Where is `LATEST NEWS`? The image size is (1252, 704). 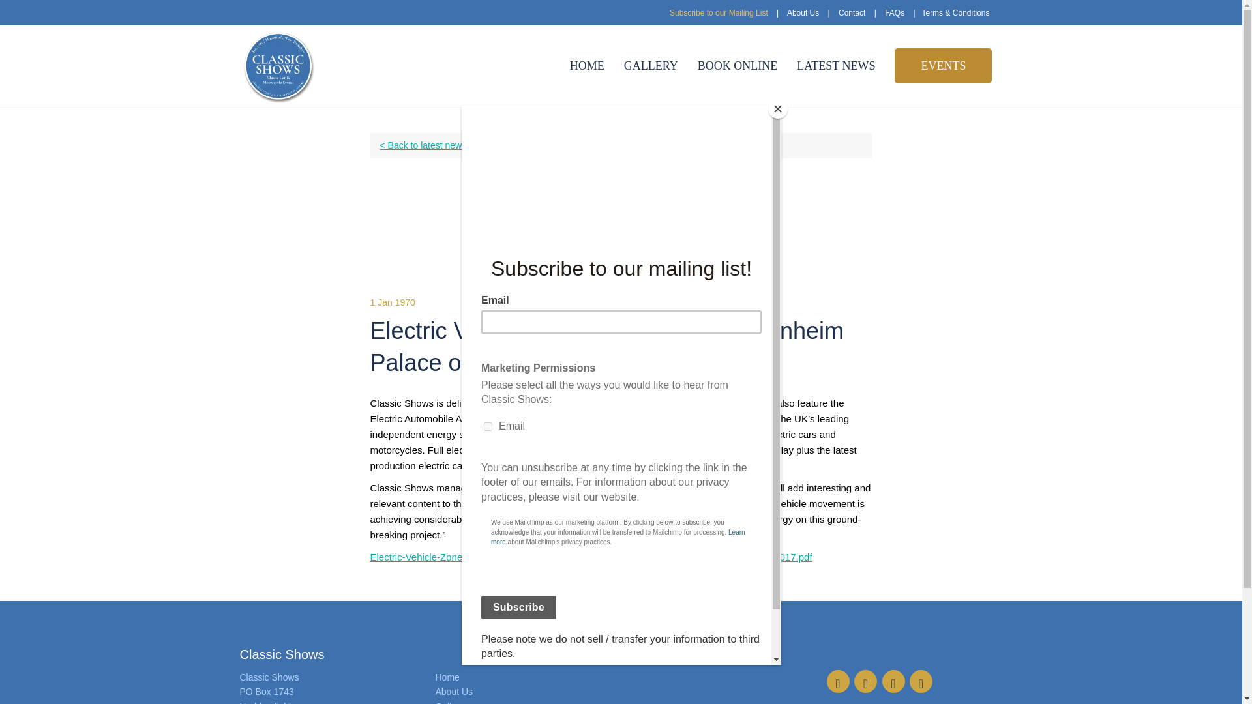 LATEST NEWS is located at coordinates (836, 66).